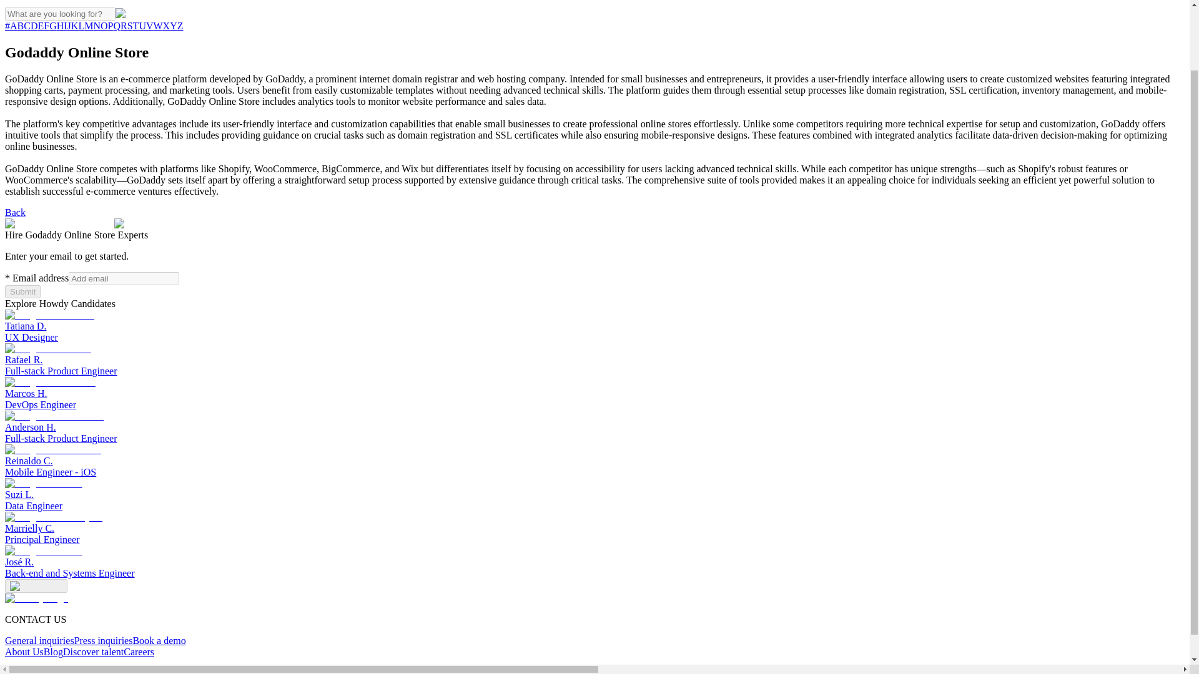  Describe the element at coordinates (46, 26) in the screenshot. I see `J` at that location.